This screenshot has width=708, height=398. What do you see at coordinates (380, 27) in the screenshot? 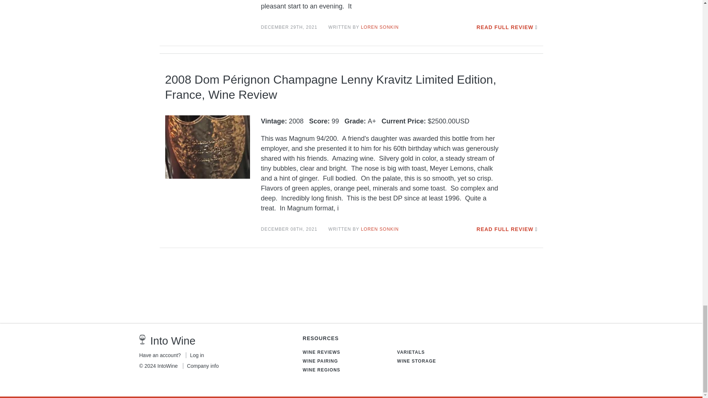
I see `LOREN SONKIN` at bounding box center [380, 27].